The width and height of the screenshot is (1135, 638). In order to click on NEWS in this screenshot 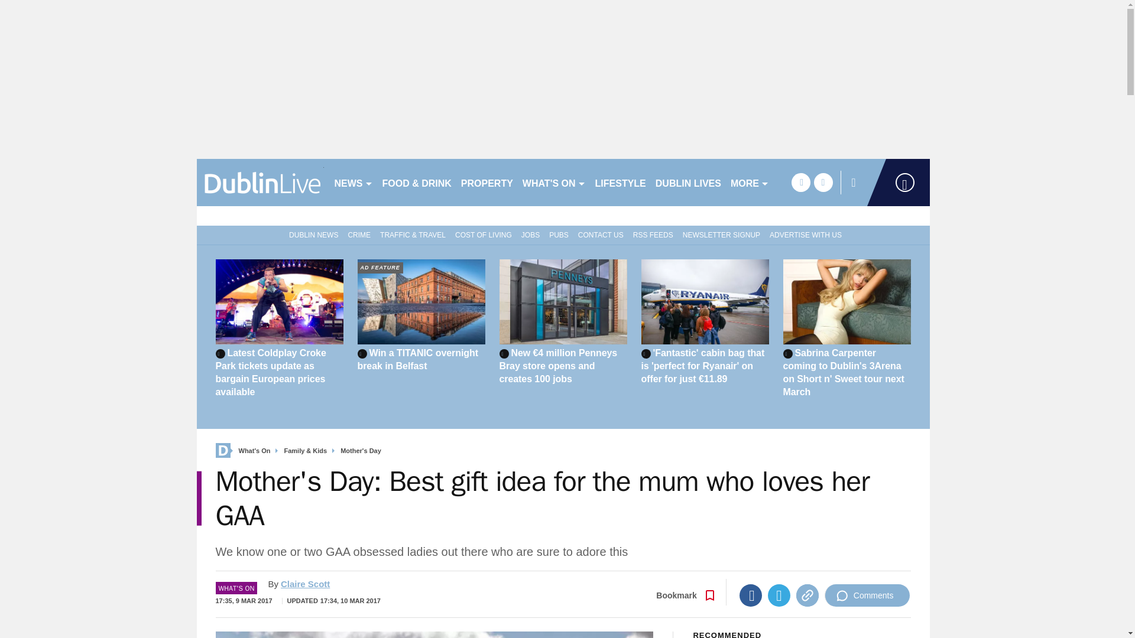, I will do `click(354, 182)`.